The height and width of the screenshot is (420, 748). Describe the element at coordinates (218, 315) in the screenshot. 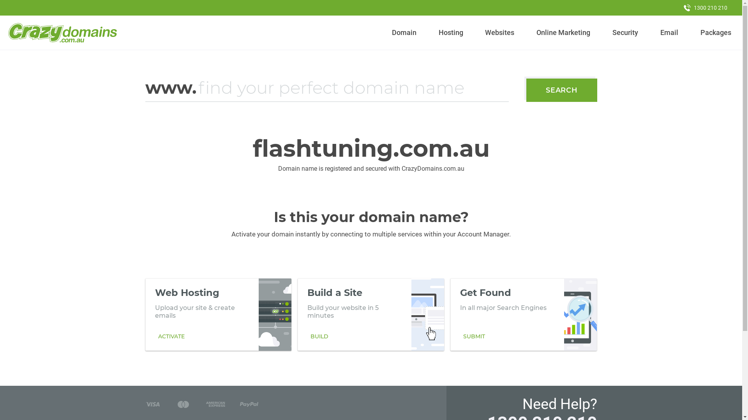

I see `Web Hosting
Upload your site & create emails
ACTIVATE` at that location.